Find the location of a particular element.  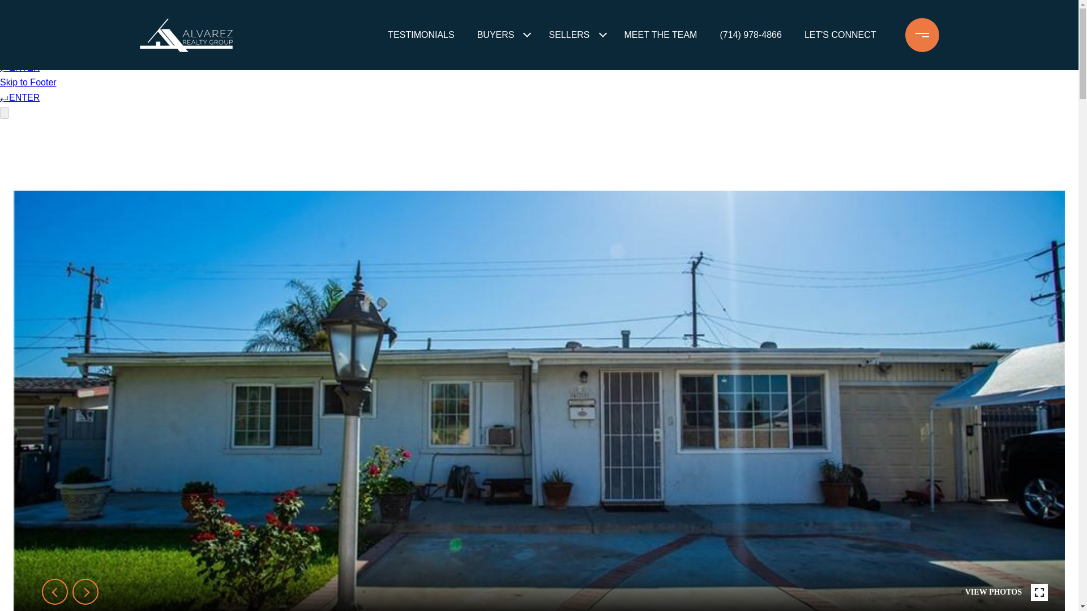

LET'S CONNECT is located at coordinates (840, 35).